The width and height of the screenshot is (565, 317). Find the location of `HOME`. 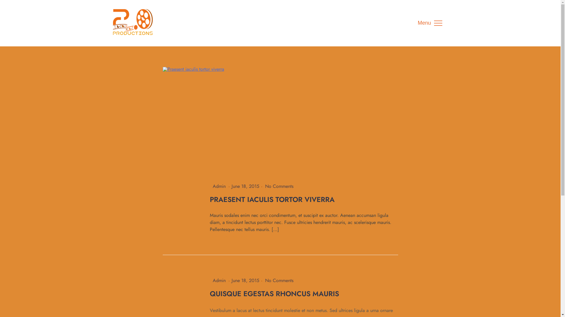

HOME is located at coordinates (178, 19).